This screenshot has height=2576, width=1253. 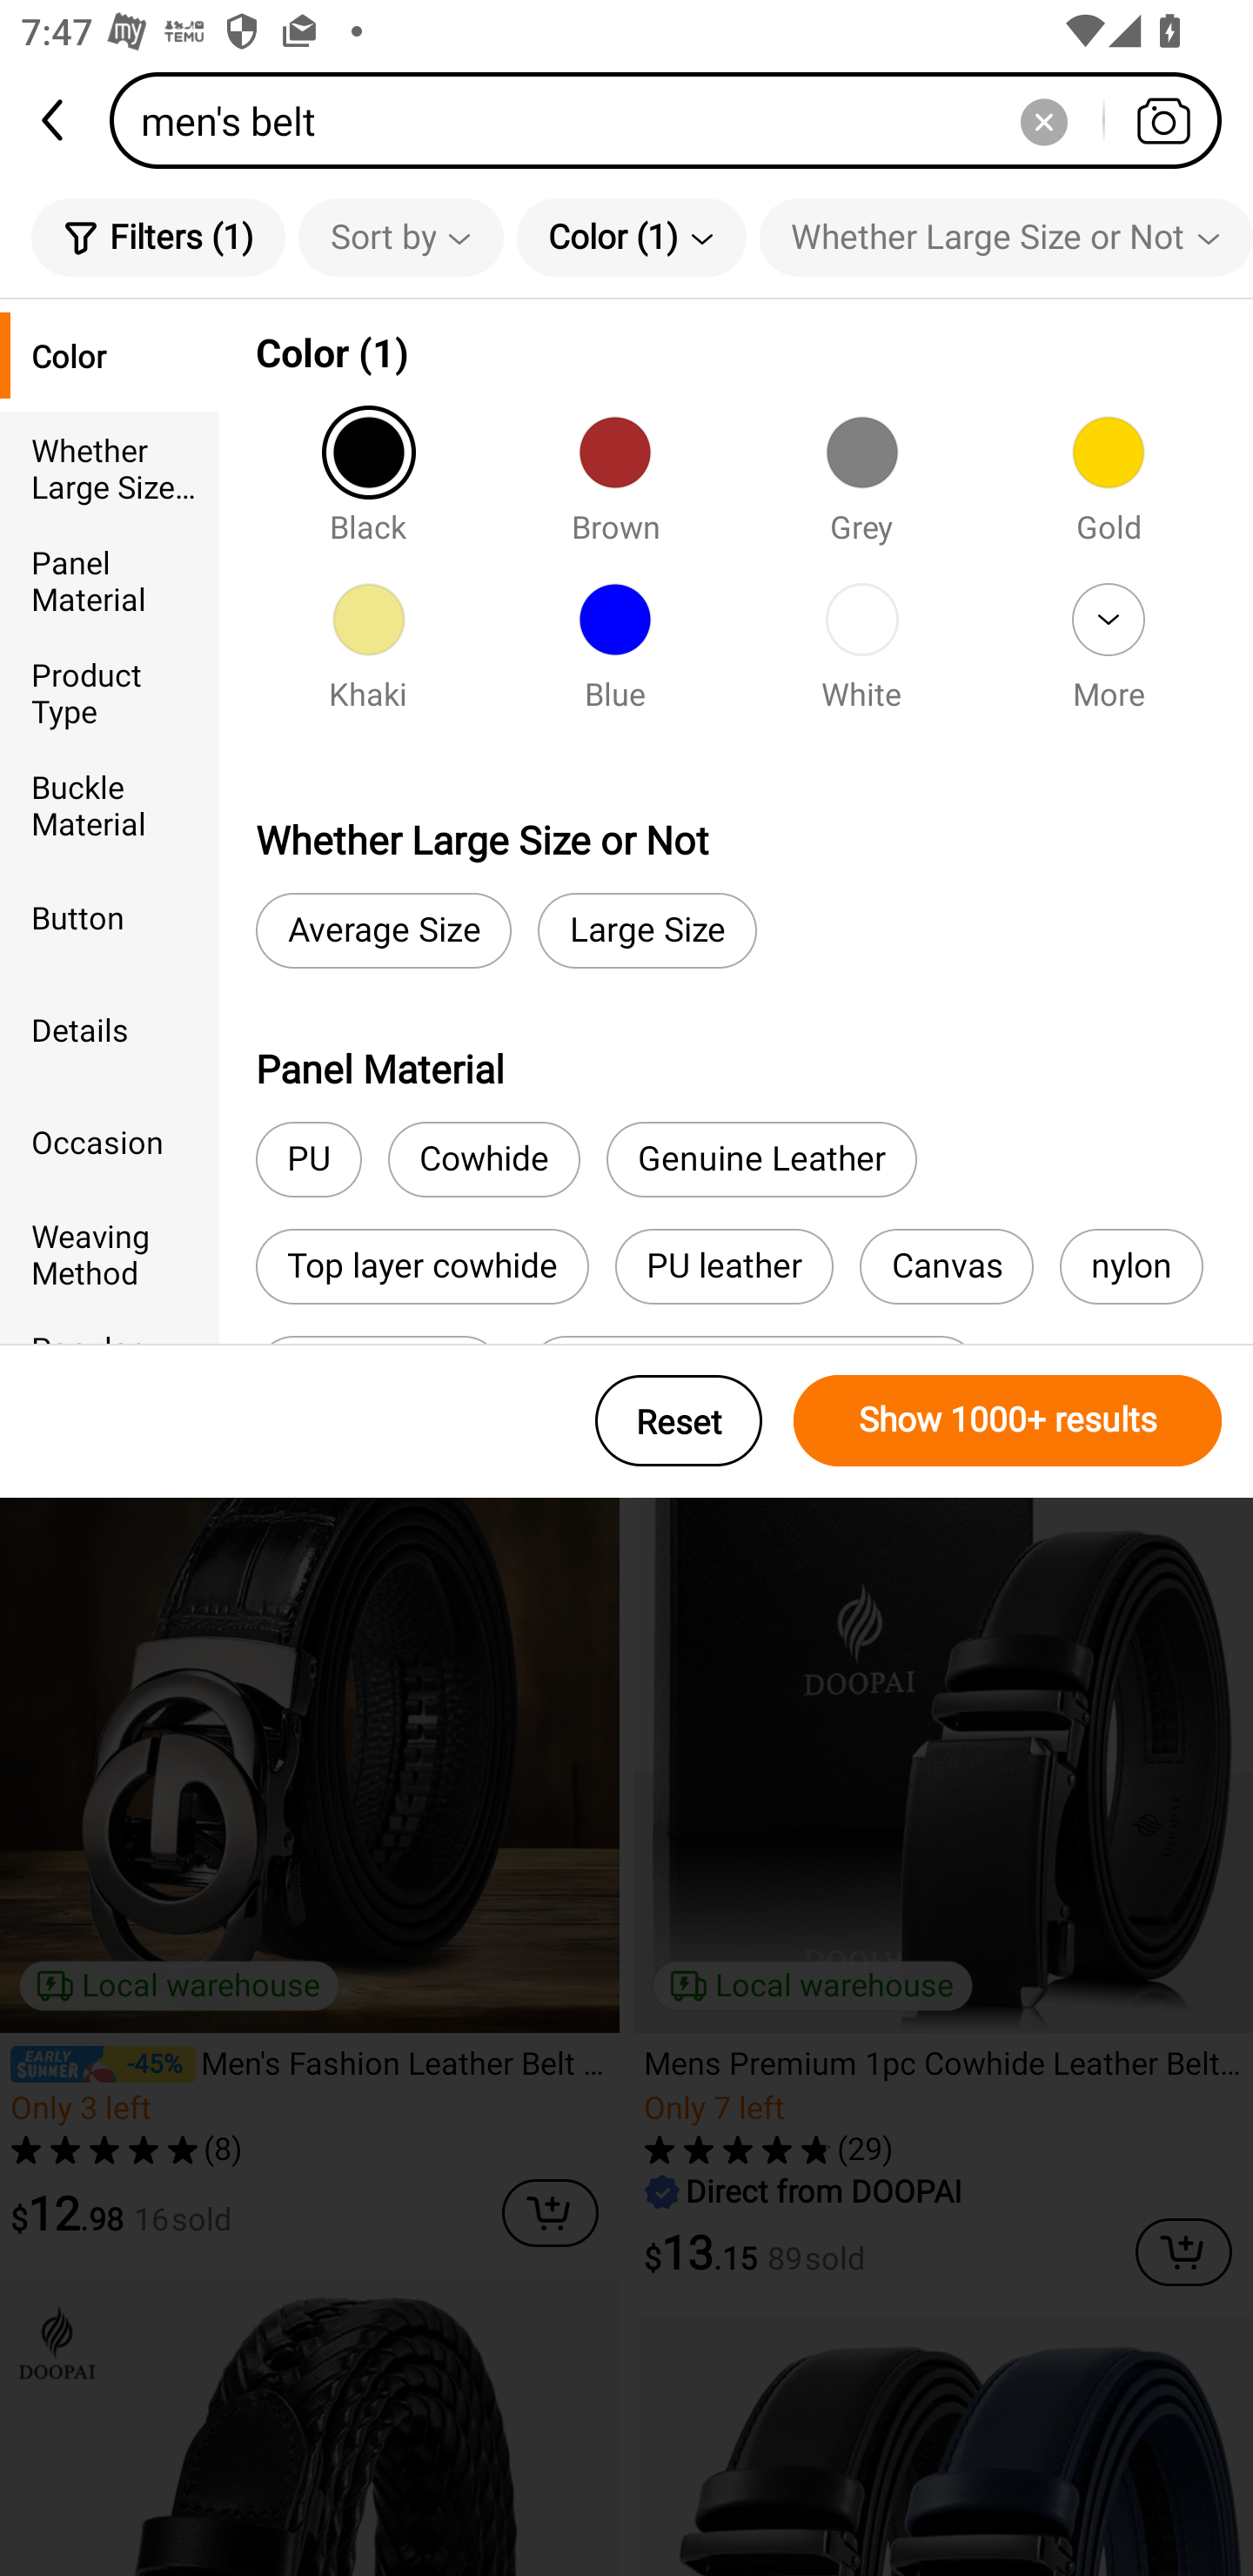 What do you see at coordinates (110, 1253) in the screenshot?
I see `Weaving Method` at bounding box center [110, 1253].